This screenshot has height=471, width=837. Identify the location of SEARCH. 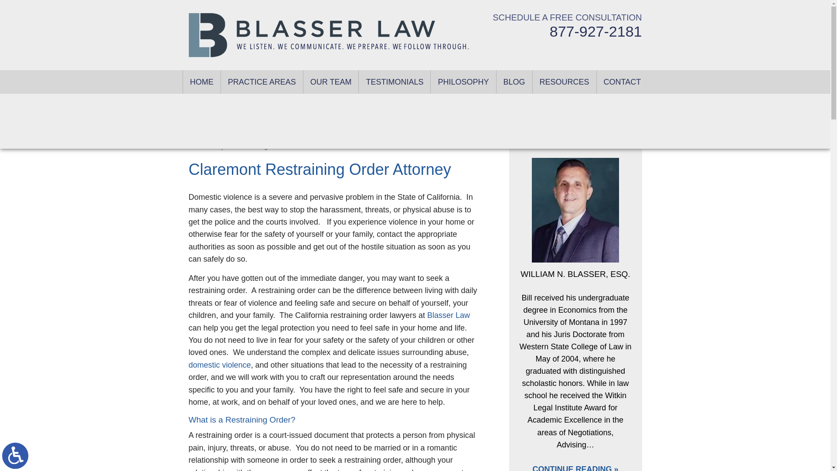
(460, 7).